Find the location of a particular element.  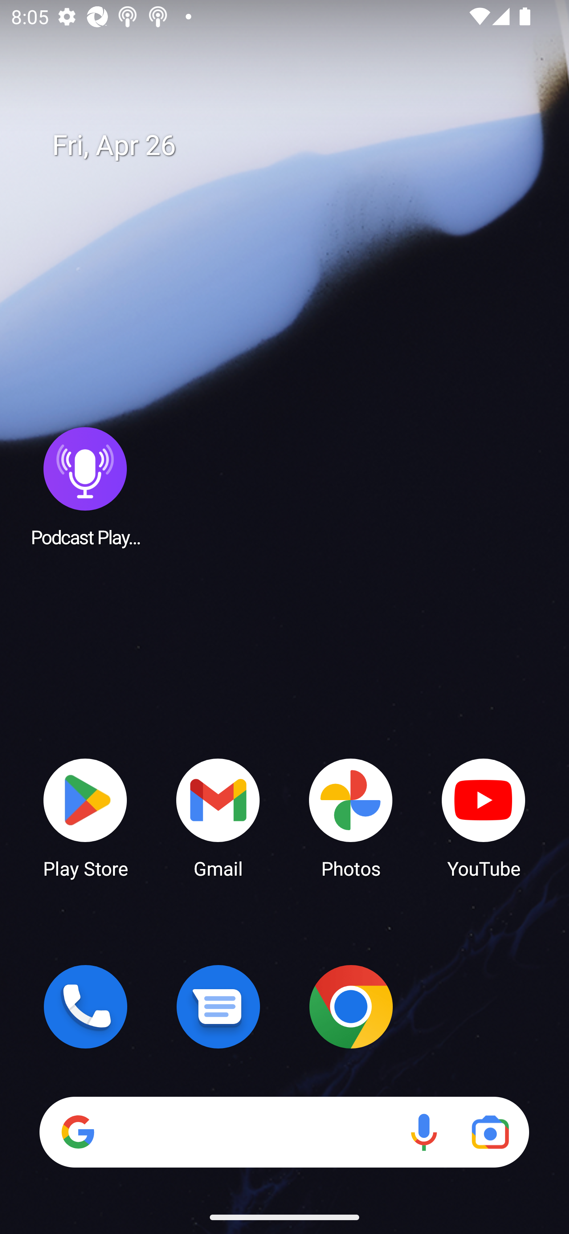

Fri, Apr 26 is located at coordinates (296, 146).